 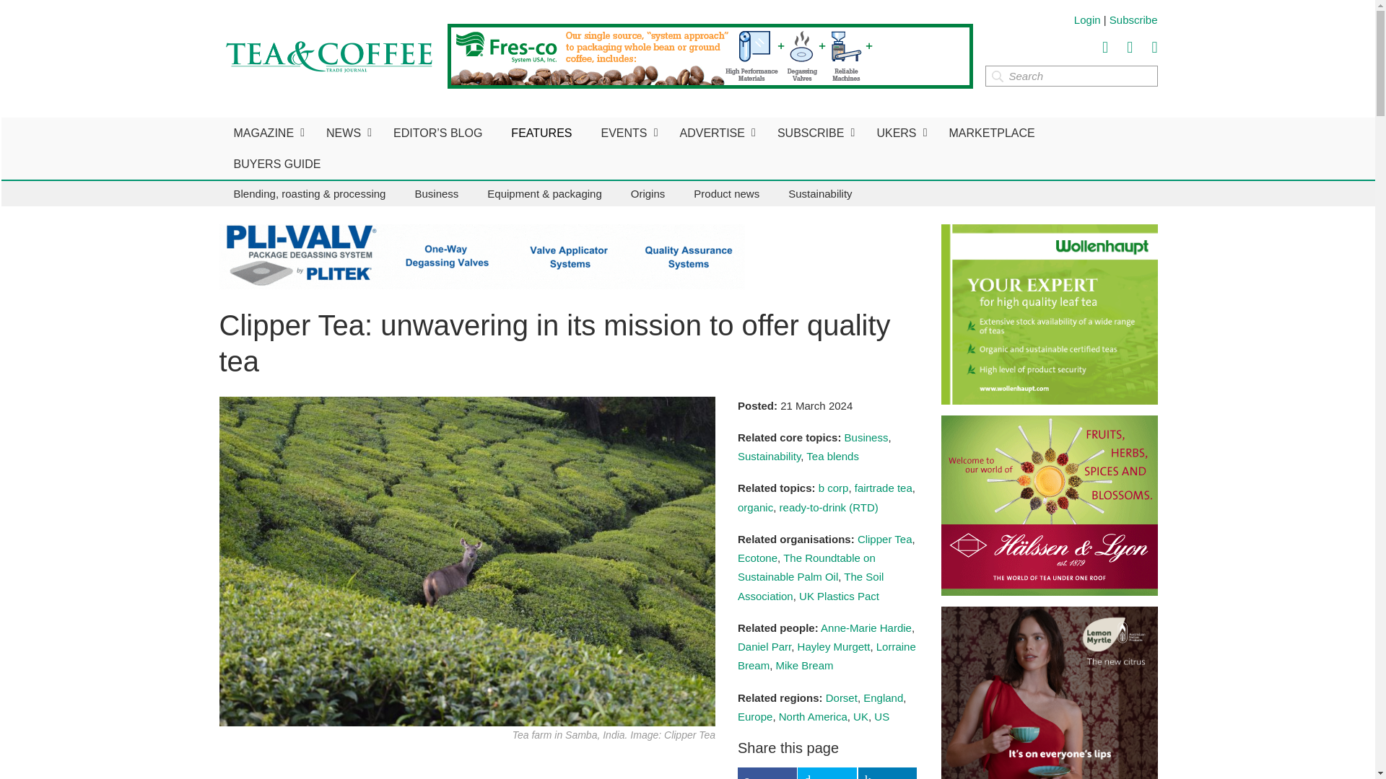 I want to click on Product news, so click(x=726, y=193).